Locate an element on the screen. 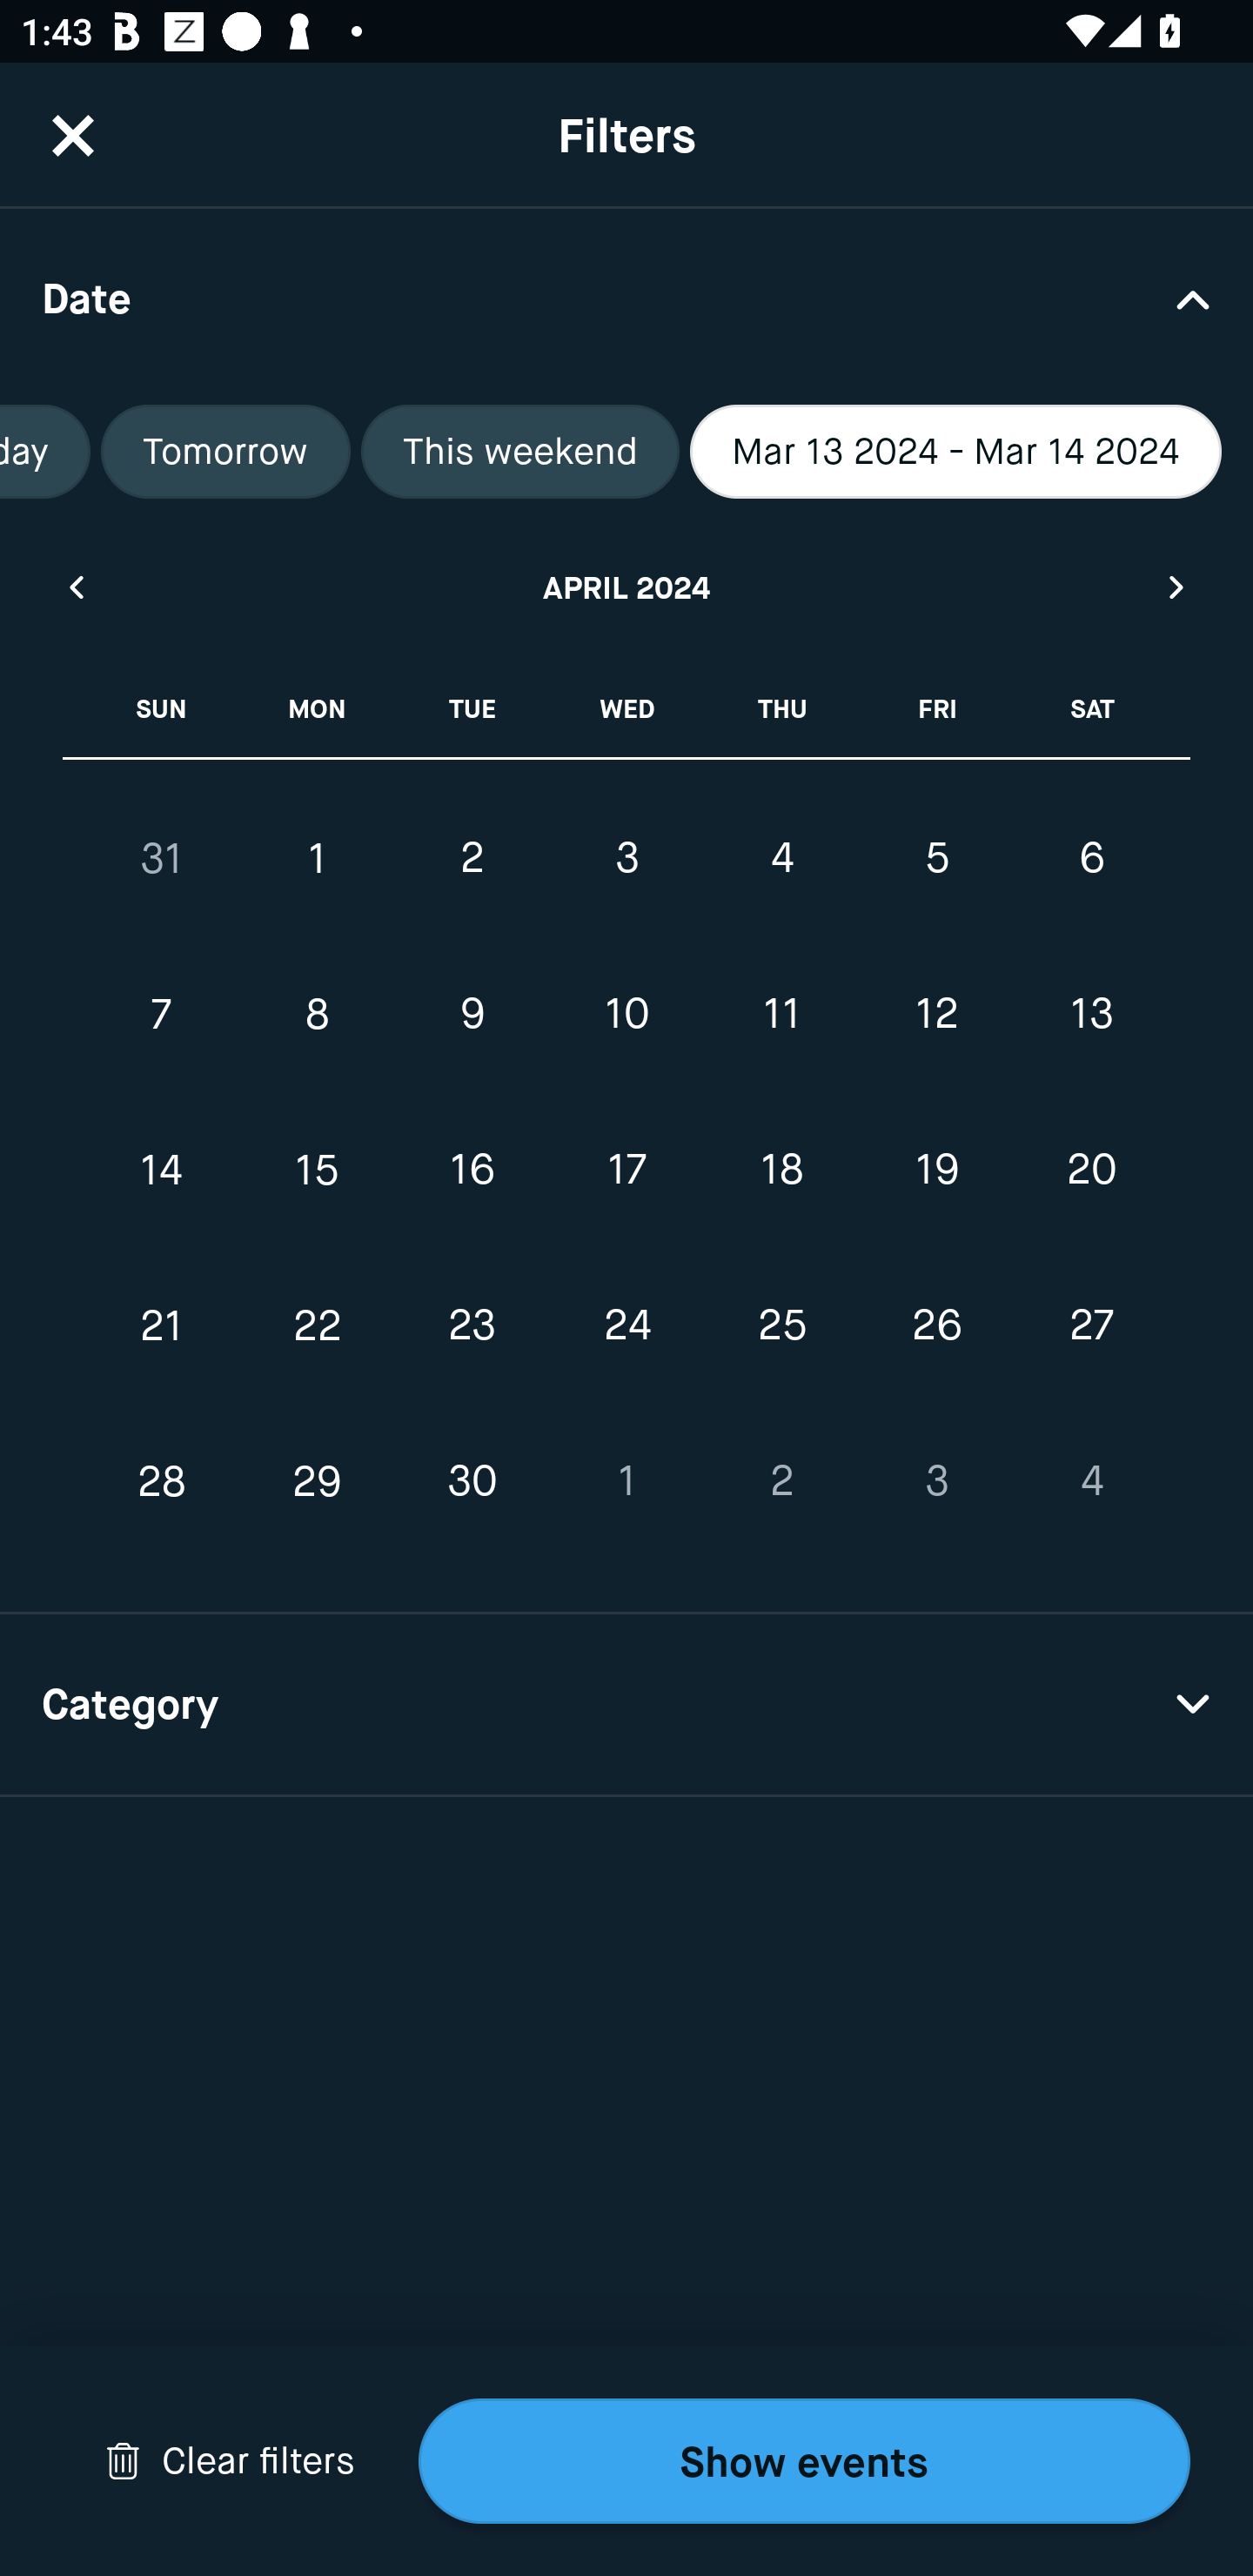  13 is located at coordinates (1091, 1015).